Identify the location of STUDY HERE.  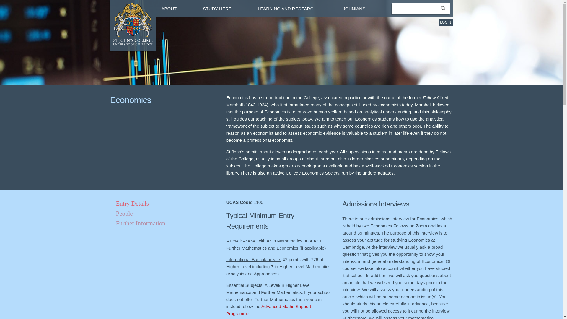
(224, 8).